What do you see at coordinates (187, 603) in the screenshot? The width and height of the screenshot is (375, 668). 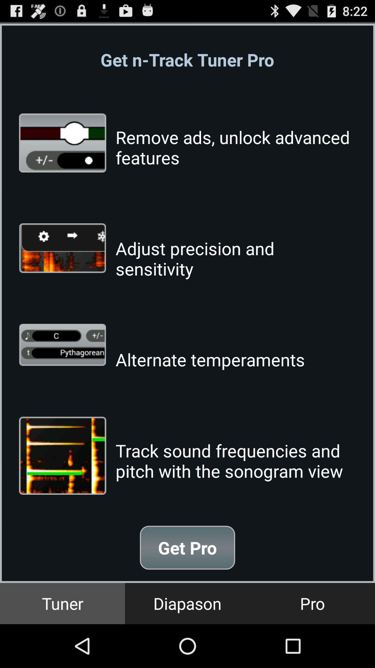 I see `tap the button to the left of pro button` at bounding box center [187, 603].